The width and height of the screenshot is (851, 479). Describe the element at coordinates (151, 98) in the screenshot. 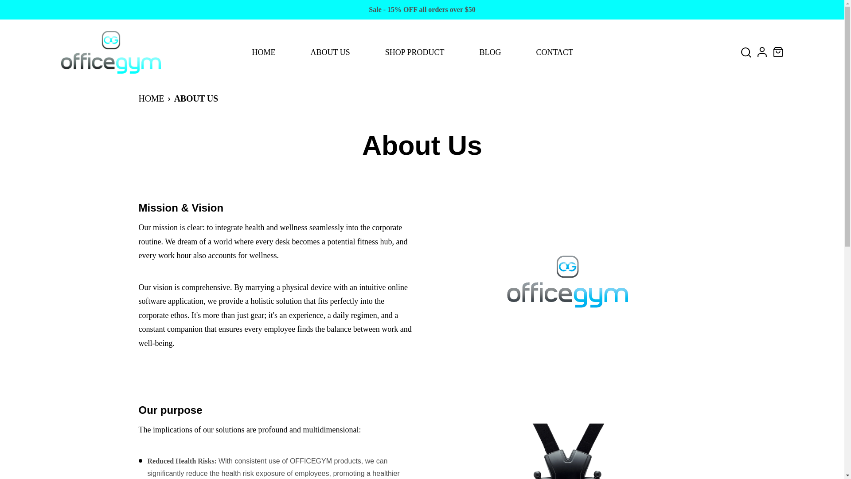

I see `HOME` at that location.